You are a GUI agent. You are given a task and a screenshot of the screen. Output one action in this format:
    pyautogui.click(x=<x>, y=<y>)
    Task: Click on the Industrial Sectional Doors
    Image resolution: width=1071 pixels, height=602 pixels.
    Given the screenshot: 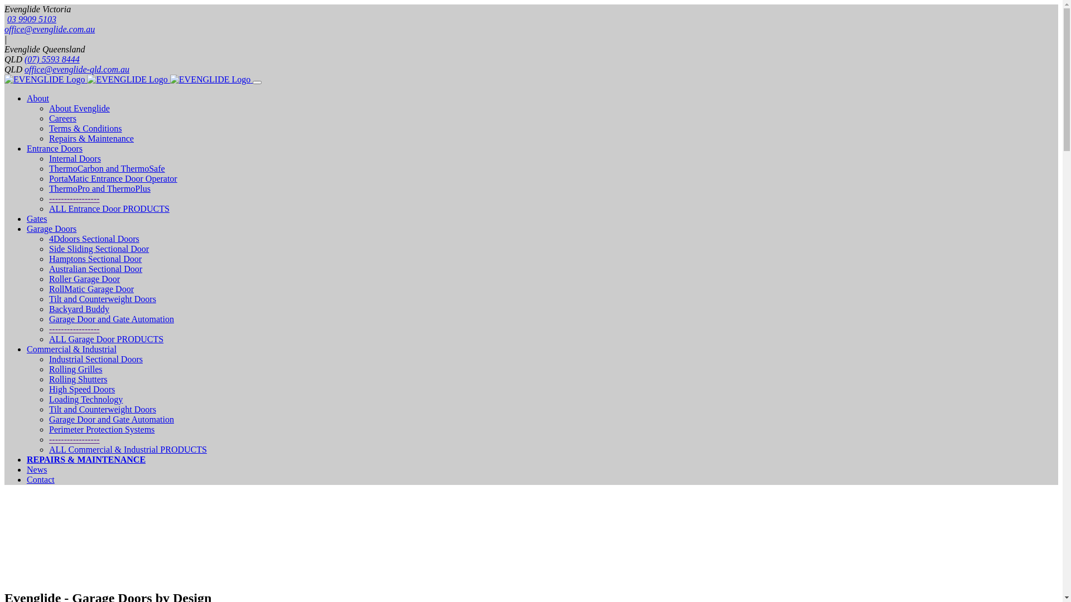 What is the action you would take?
    pyautogui.click(x=96, y=359)
    